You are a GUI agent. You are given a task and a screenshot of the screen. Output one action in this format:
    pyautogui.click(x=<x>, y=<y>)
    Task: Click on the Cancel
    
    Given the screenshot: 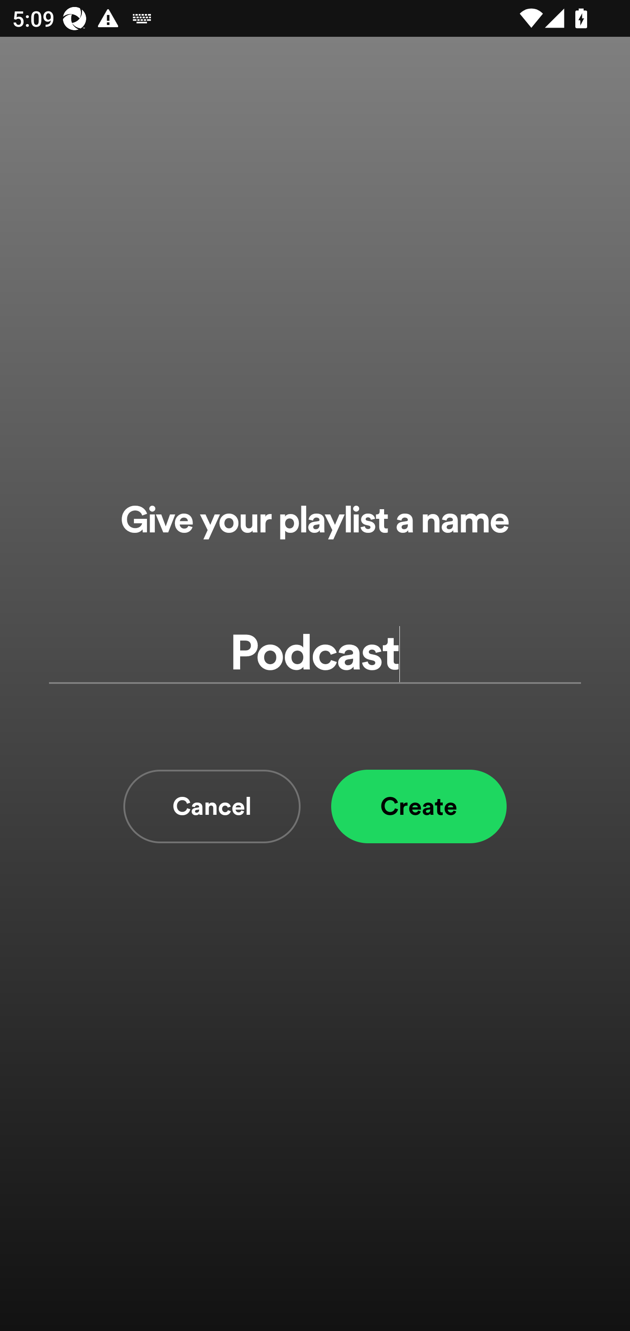 What is the action you would take?
    pyautogui.click(x=212, y=806)
    